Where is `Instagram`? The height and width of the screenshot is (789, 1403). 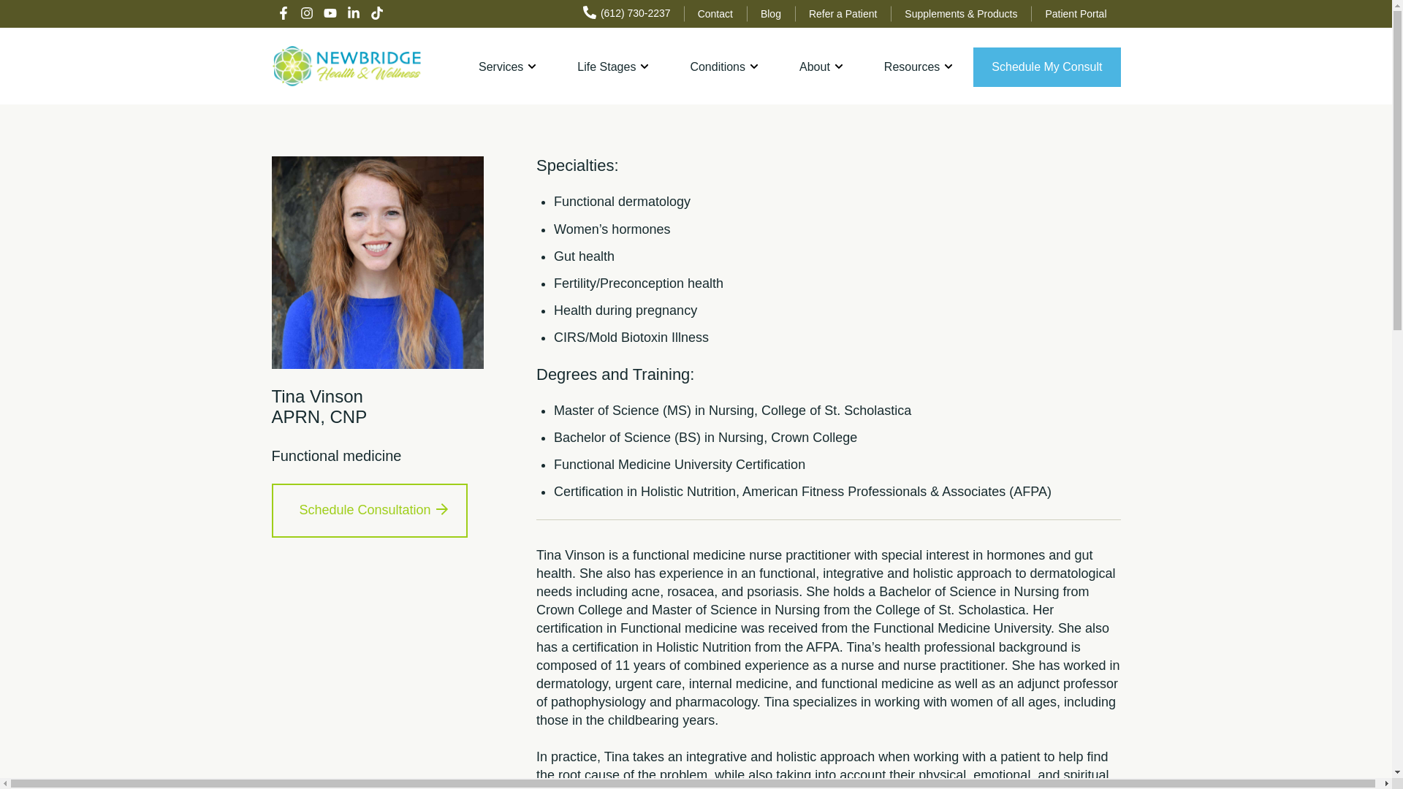
Instagram is located at coordinates (306, 14).